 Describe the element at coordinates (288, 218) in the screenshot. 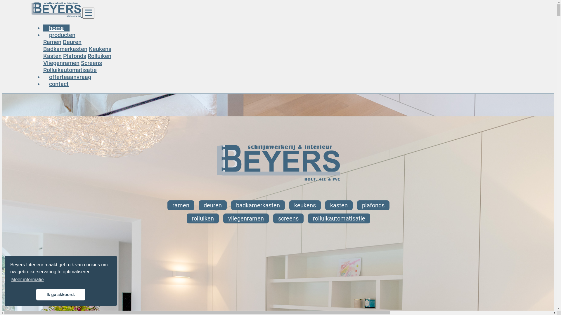

I see `screens` at that location.